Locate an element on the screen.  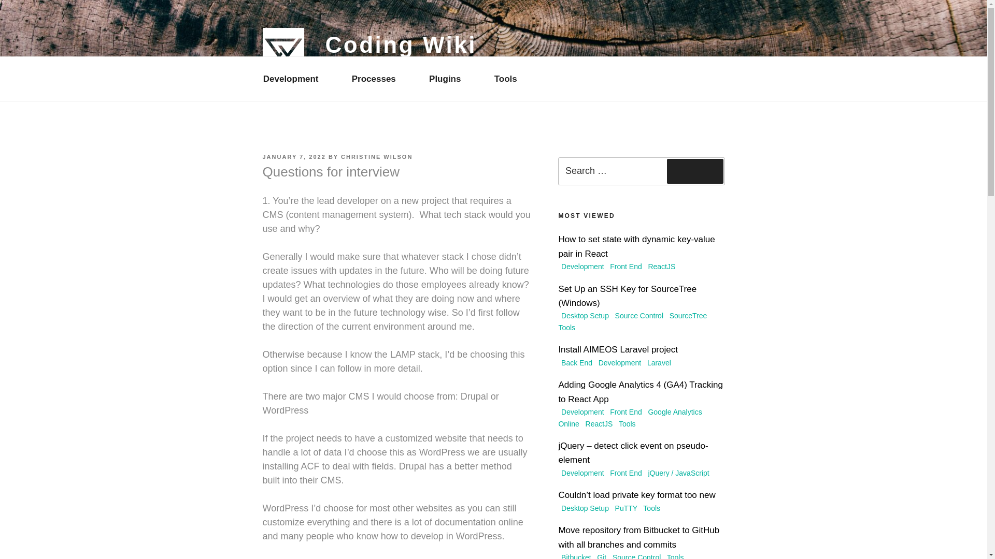
Processes is located at coordinates (378, 79).